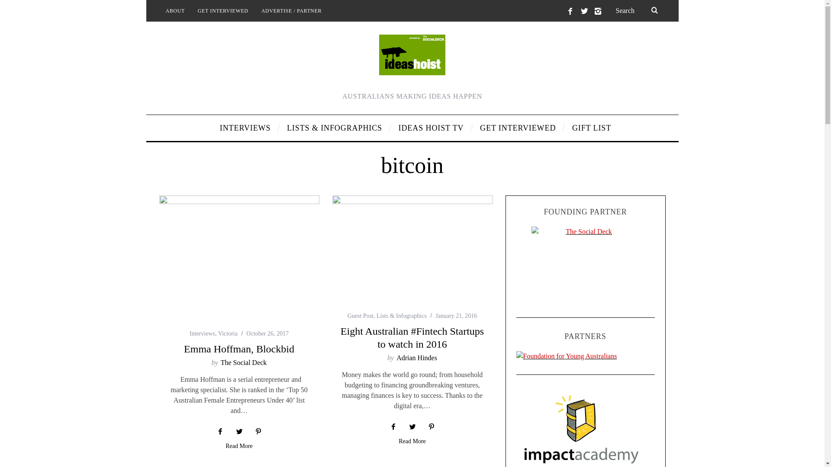  What do you see at coordinates (412, 338) in the screenshot?
I see `Eight Australian #Fintech Startups to watch in 2016` at bounding box center [412, 338].